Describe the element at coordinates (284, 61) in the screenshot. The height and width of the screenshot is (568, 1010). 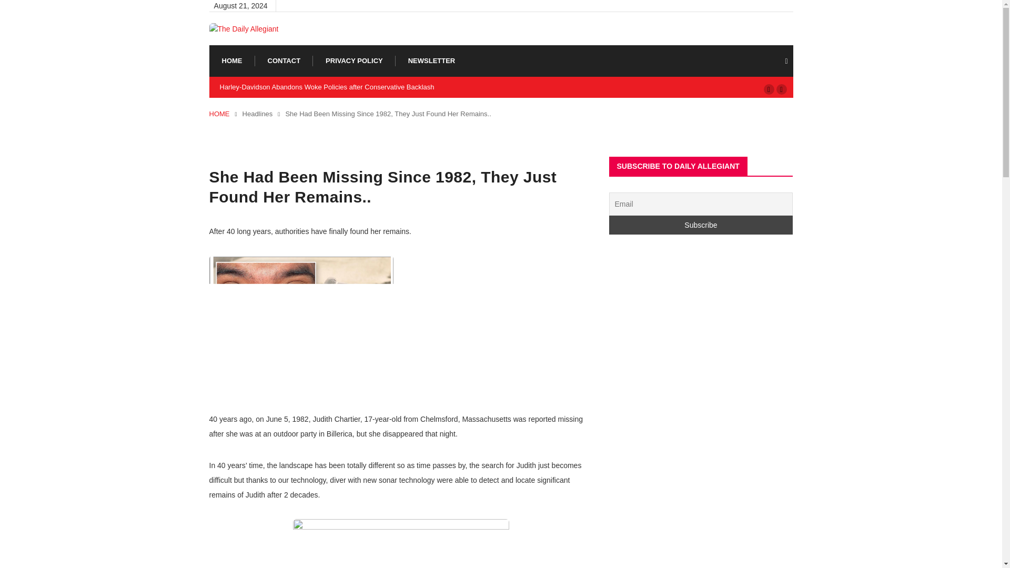
I see `CONTACT` at that location.